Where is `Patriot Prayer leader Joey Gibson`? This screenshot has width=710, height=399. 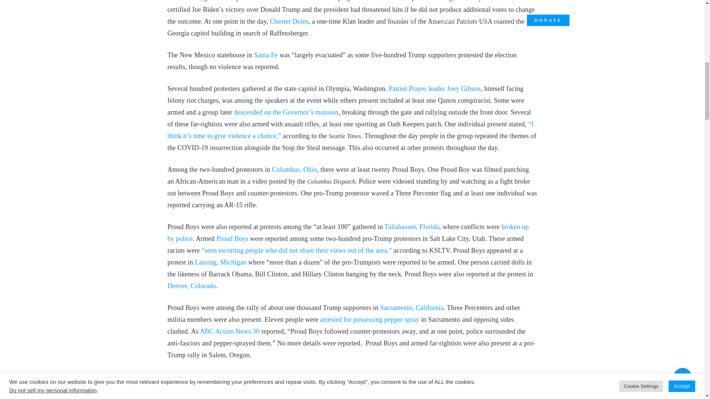
Patriot Prayer leader Joey Gibson is located at coordinates (434, 89).